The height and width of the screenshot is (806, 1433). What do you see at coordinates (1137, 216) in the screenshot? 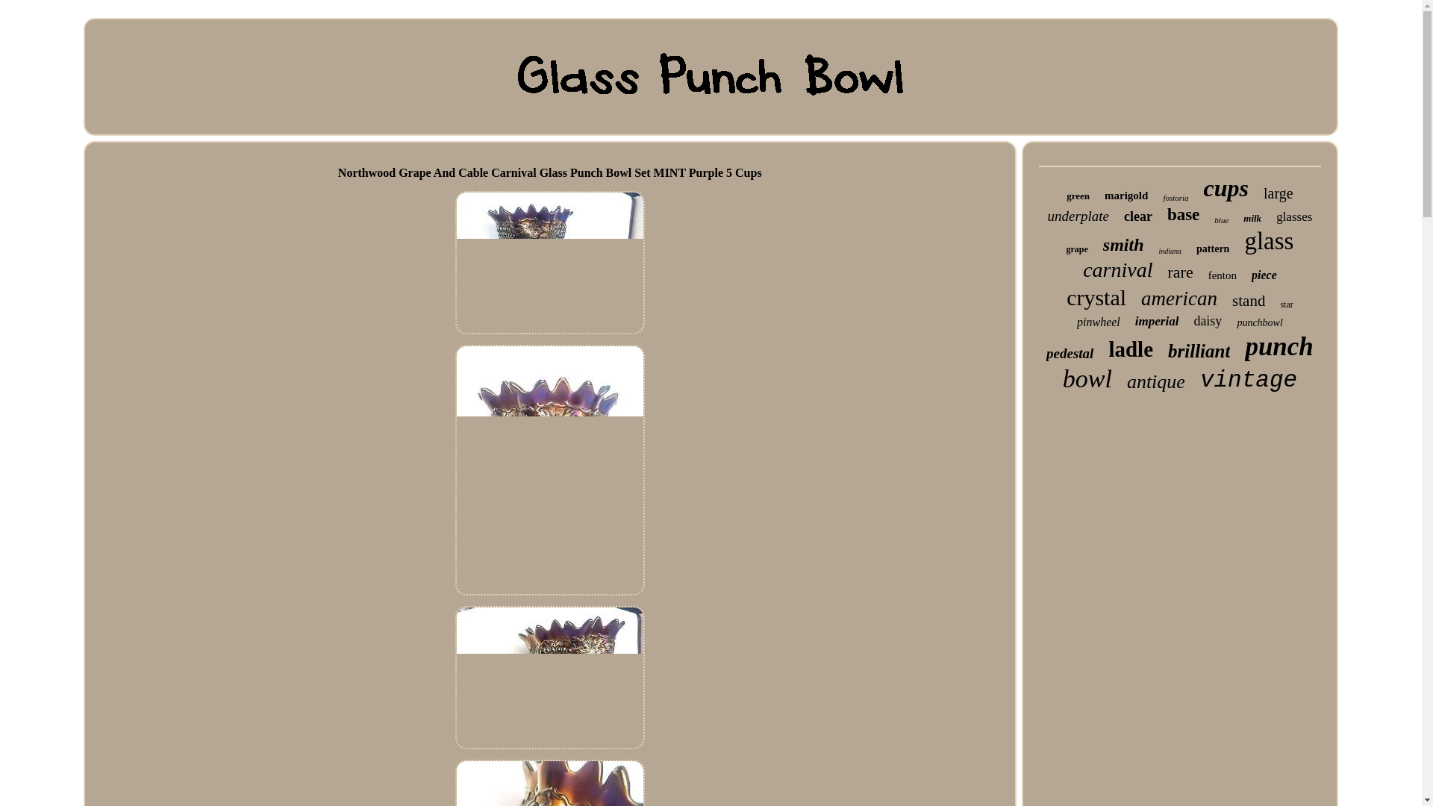
I see `clear` at bounding box center [1137, 216].